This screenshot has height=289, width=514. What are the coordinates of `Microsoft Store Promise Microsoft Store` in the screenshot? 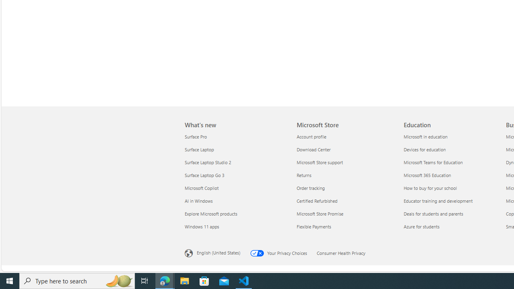 It's located at (320, 214).